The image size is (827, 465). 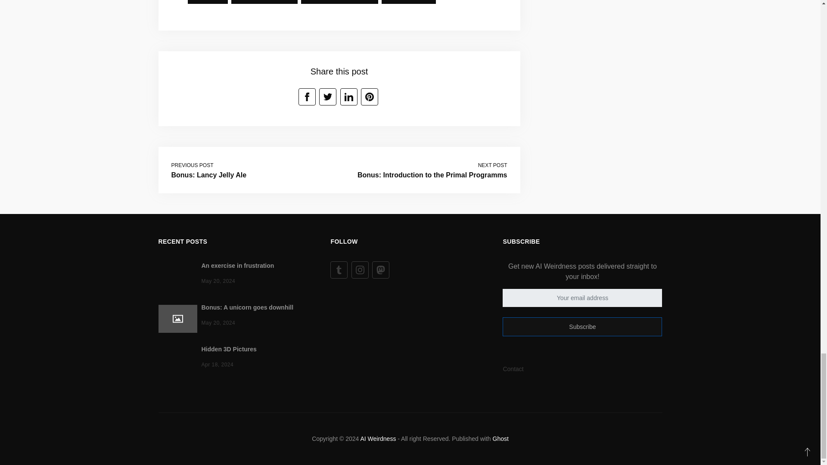 What do you see at coordinates (339, 2) in the screenshot?
I see `NEURAL NETWORKS` at bounding box center [339, 2].